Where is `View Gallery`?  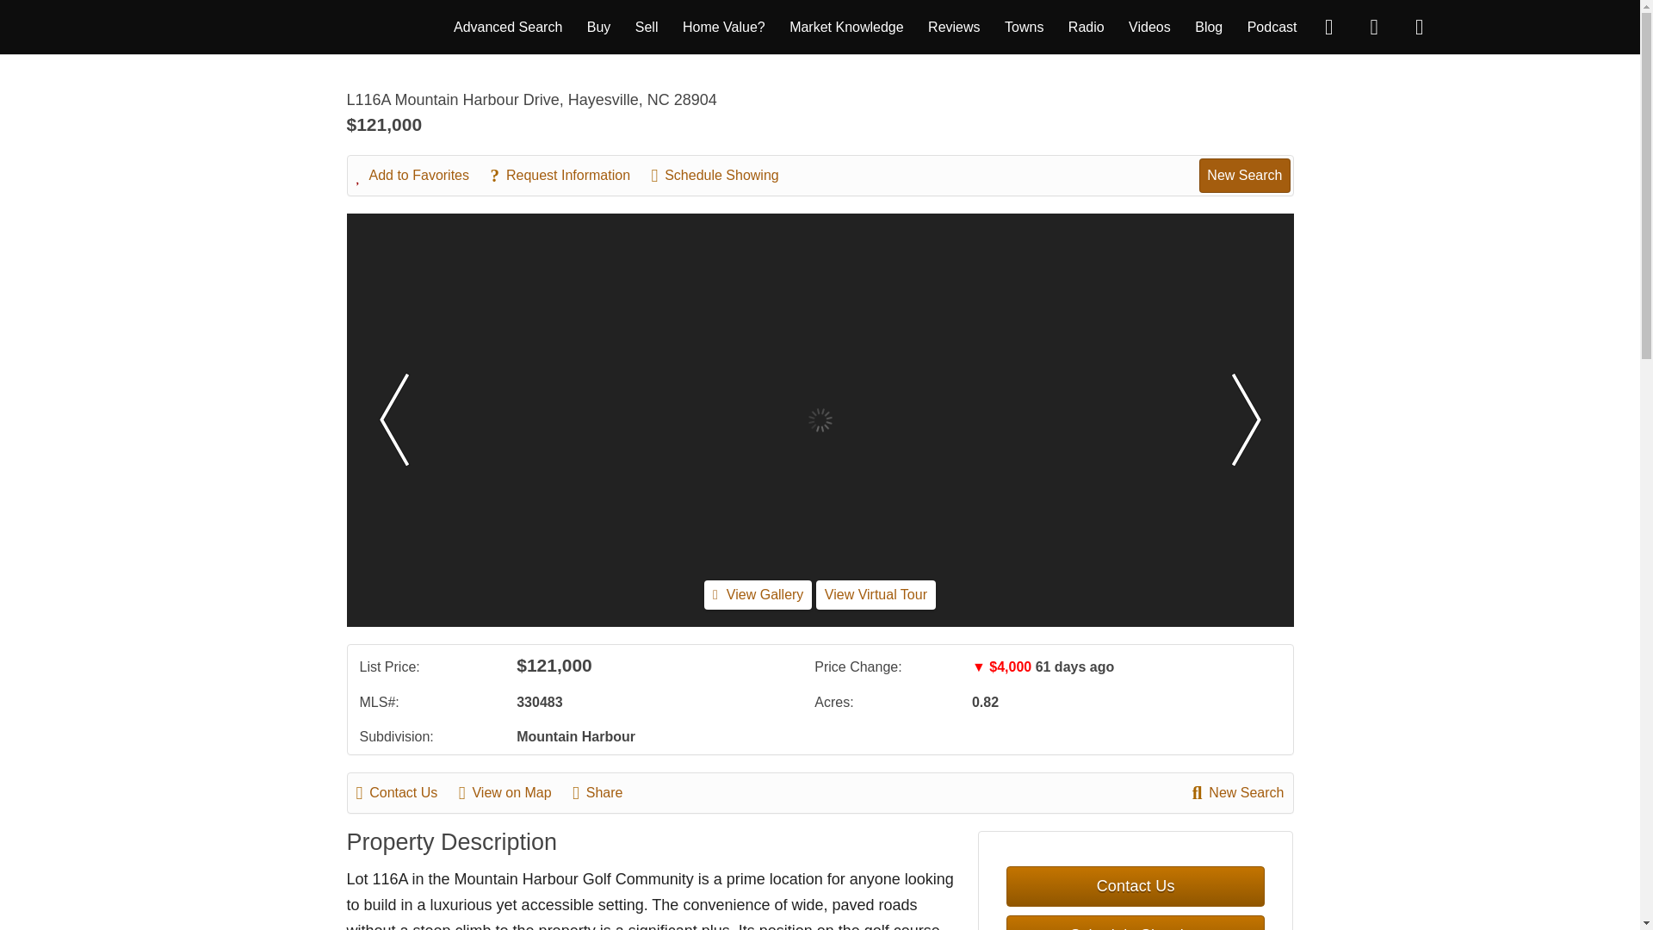
View Gallery is located at coordinates (758, 594).